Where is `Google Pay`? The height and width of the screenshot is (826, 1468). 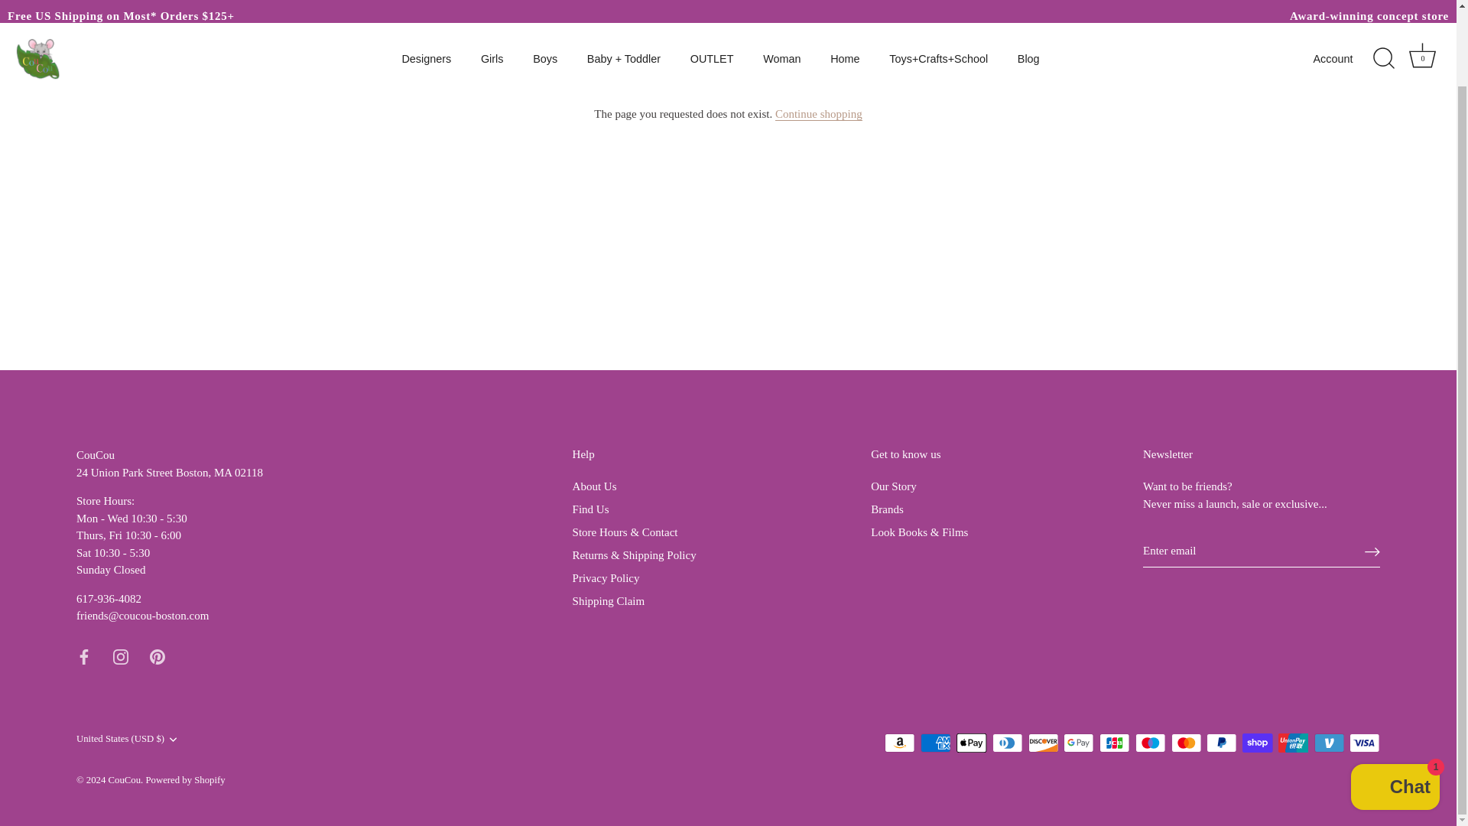
Google Pay is located at coordinates (1078, 743).